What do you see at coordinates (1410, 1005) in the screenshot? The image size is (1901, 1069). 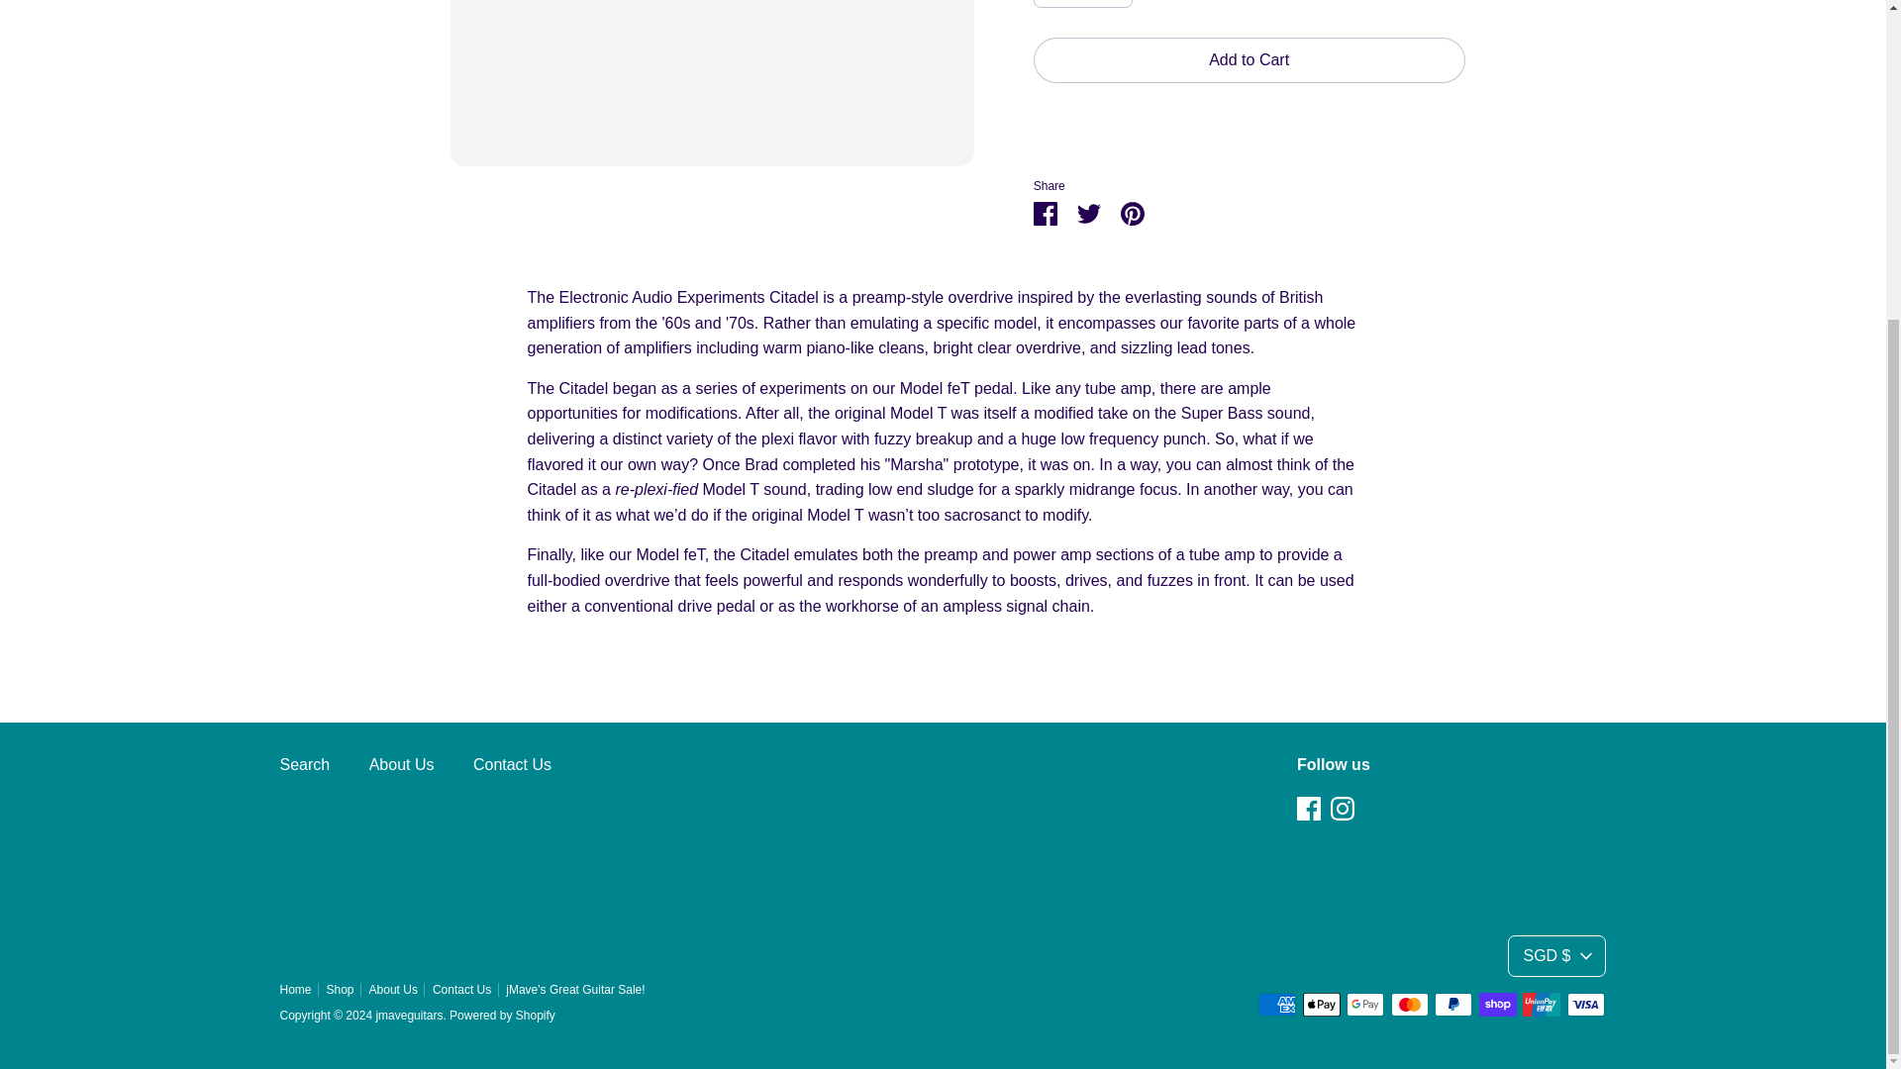 I see `Mastercard` at bounding box center [1410, 1005].